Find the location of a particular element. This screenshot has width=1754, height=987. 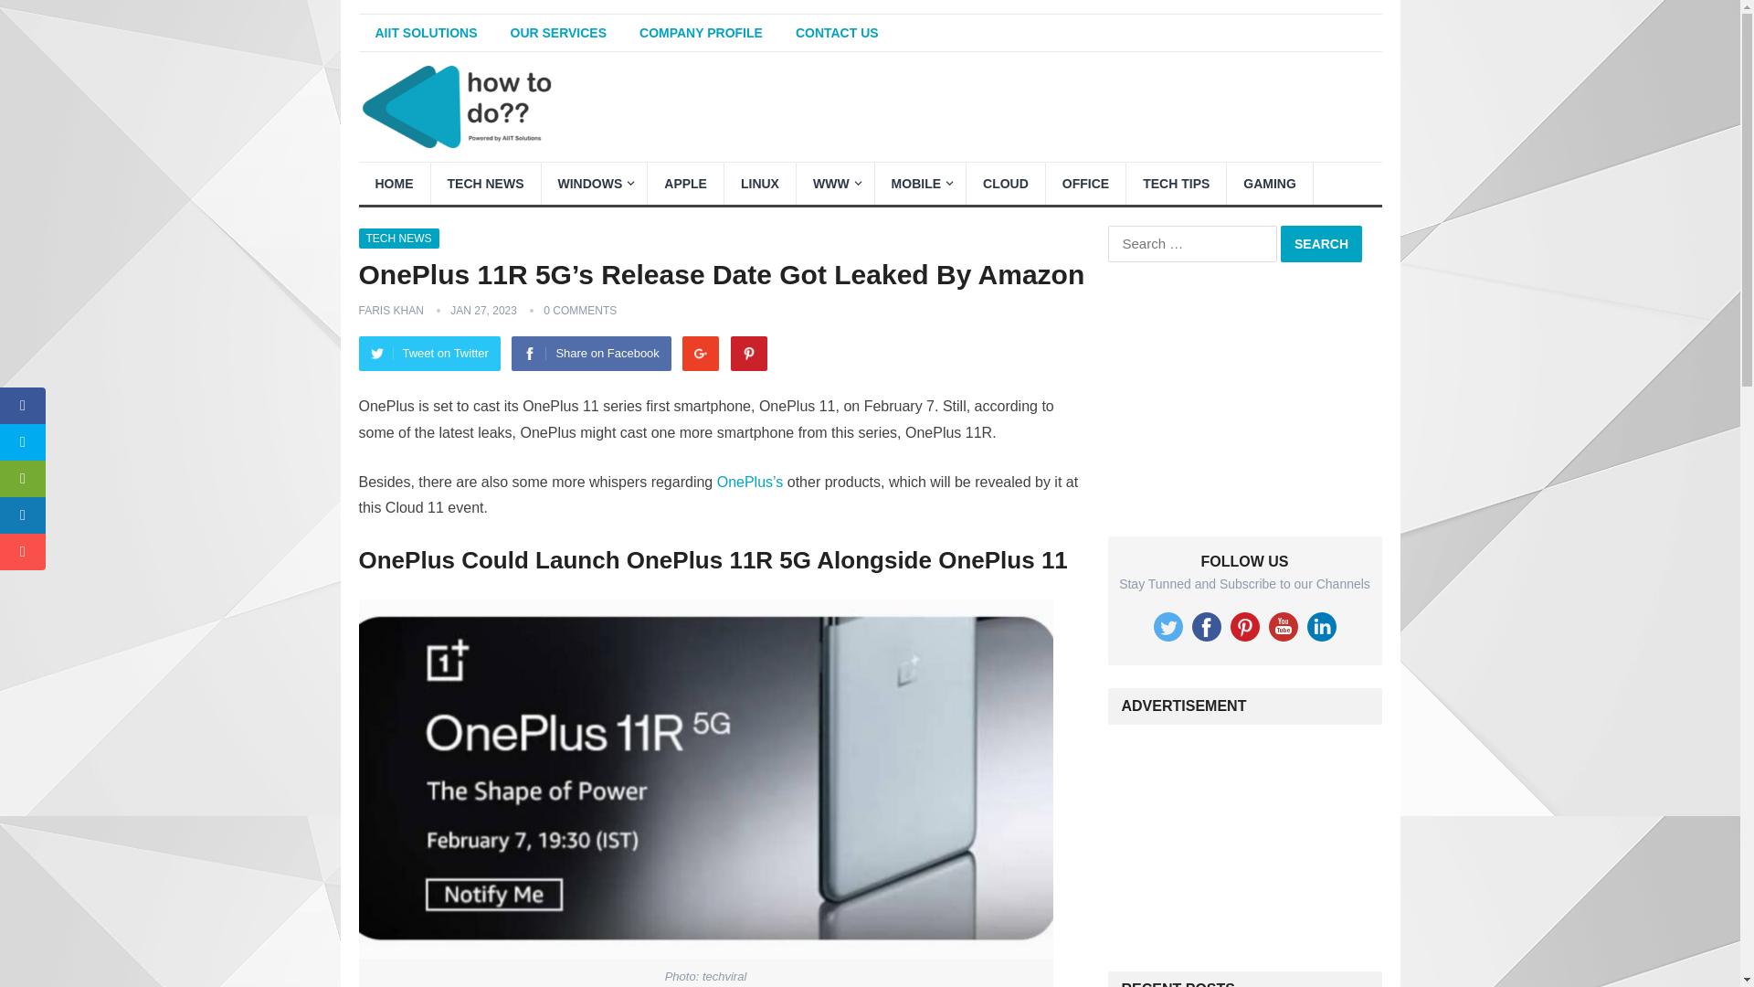

LINUX is located at coordinates (760, 183).